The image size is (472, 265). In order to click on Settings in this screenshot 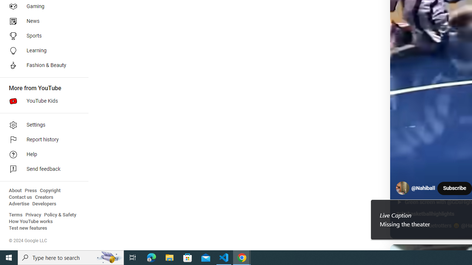, I will do `click(42, 125)`.